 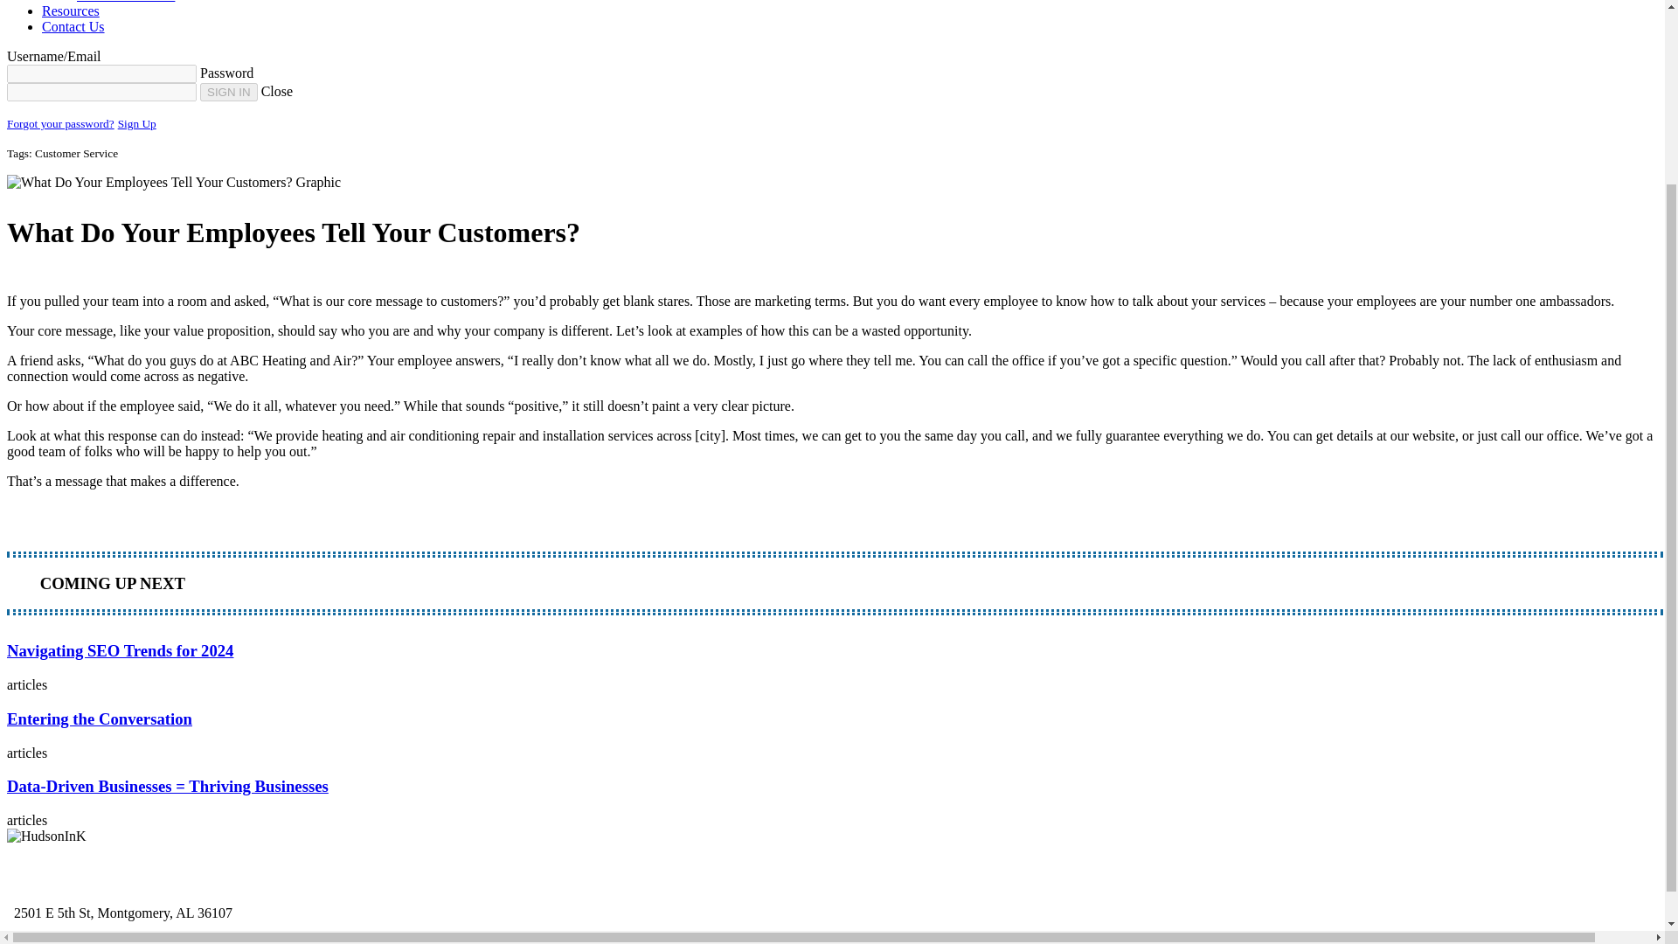 I want to click on Resources, so click(x=70, y=10).